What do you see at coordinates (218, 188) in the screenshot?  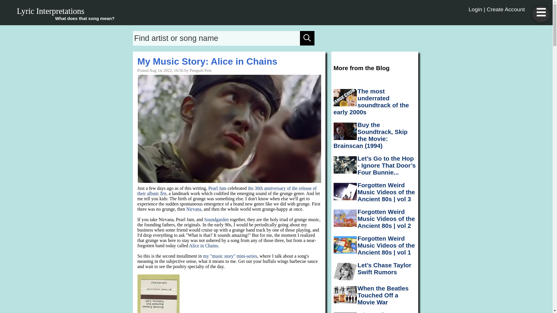 I see `Pearl Jam` at bounding box center [218, 188].